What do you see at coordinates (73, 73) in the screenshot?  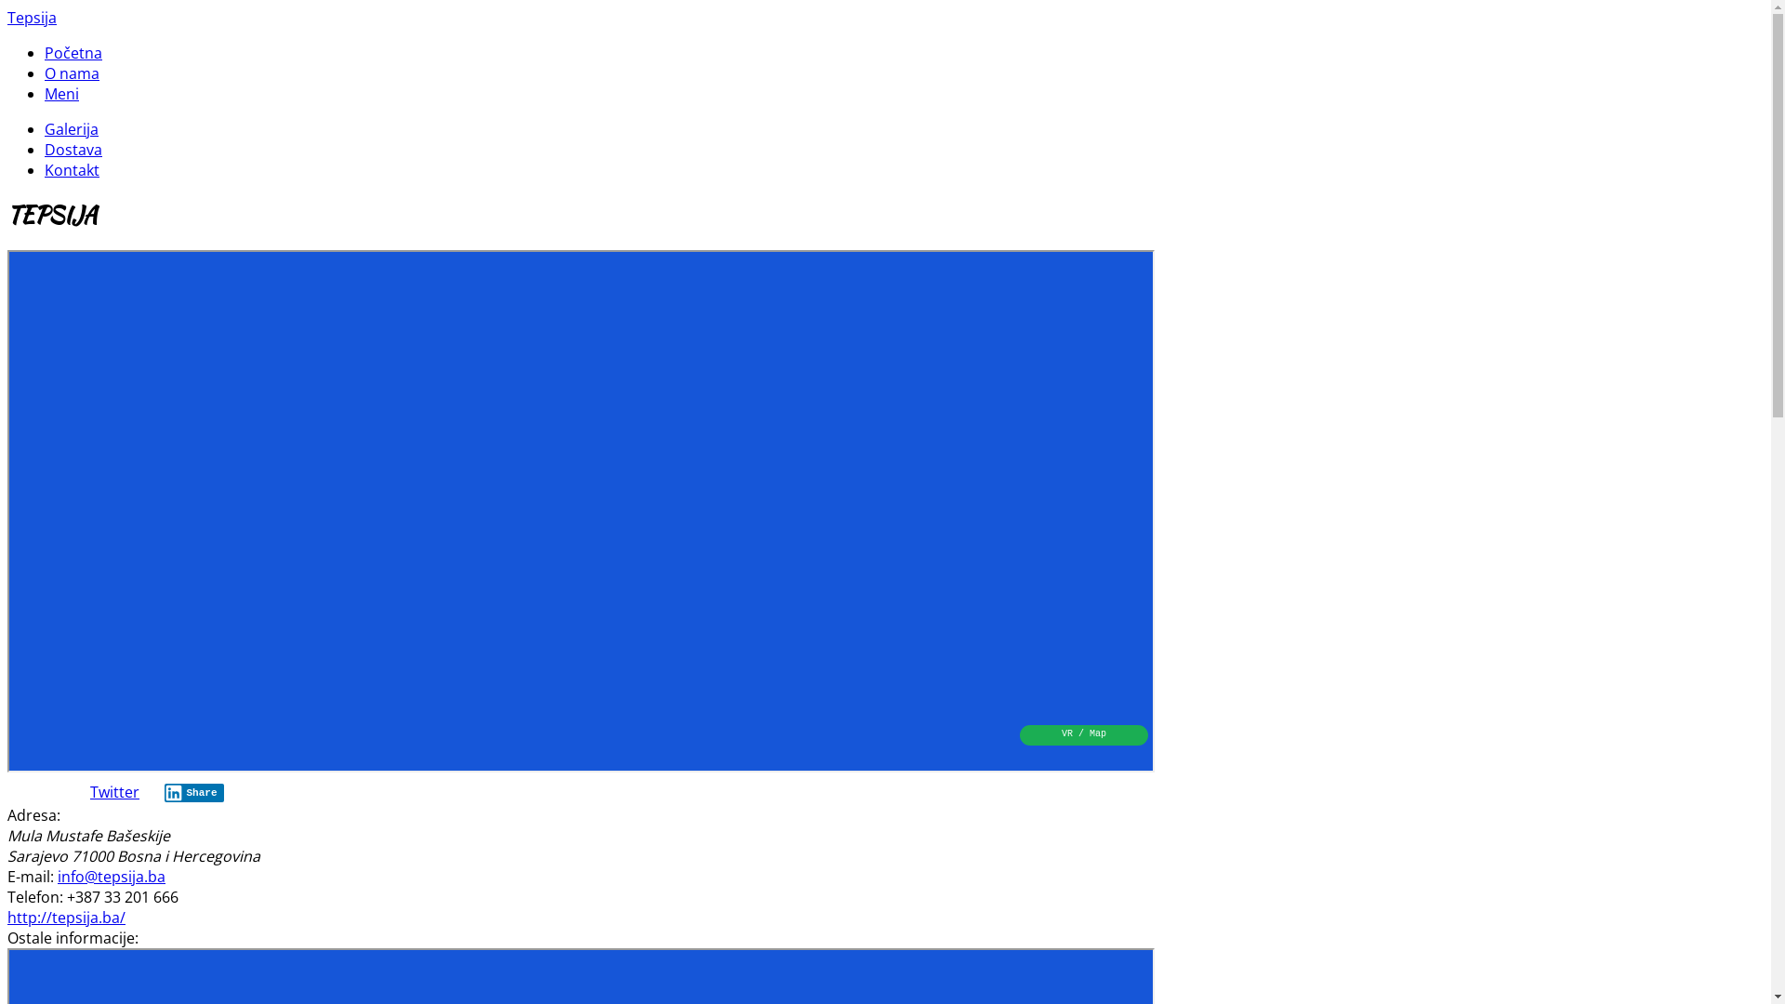 I see `O nama` at bounding box center [73, 73].